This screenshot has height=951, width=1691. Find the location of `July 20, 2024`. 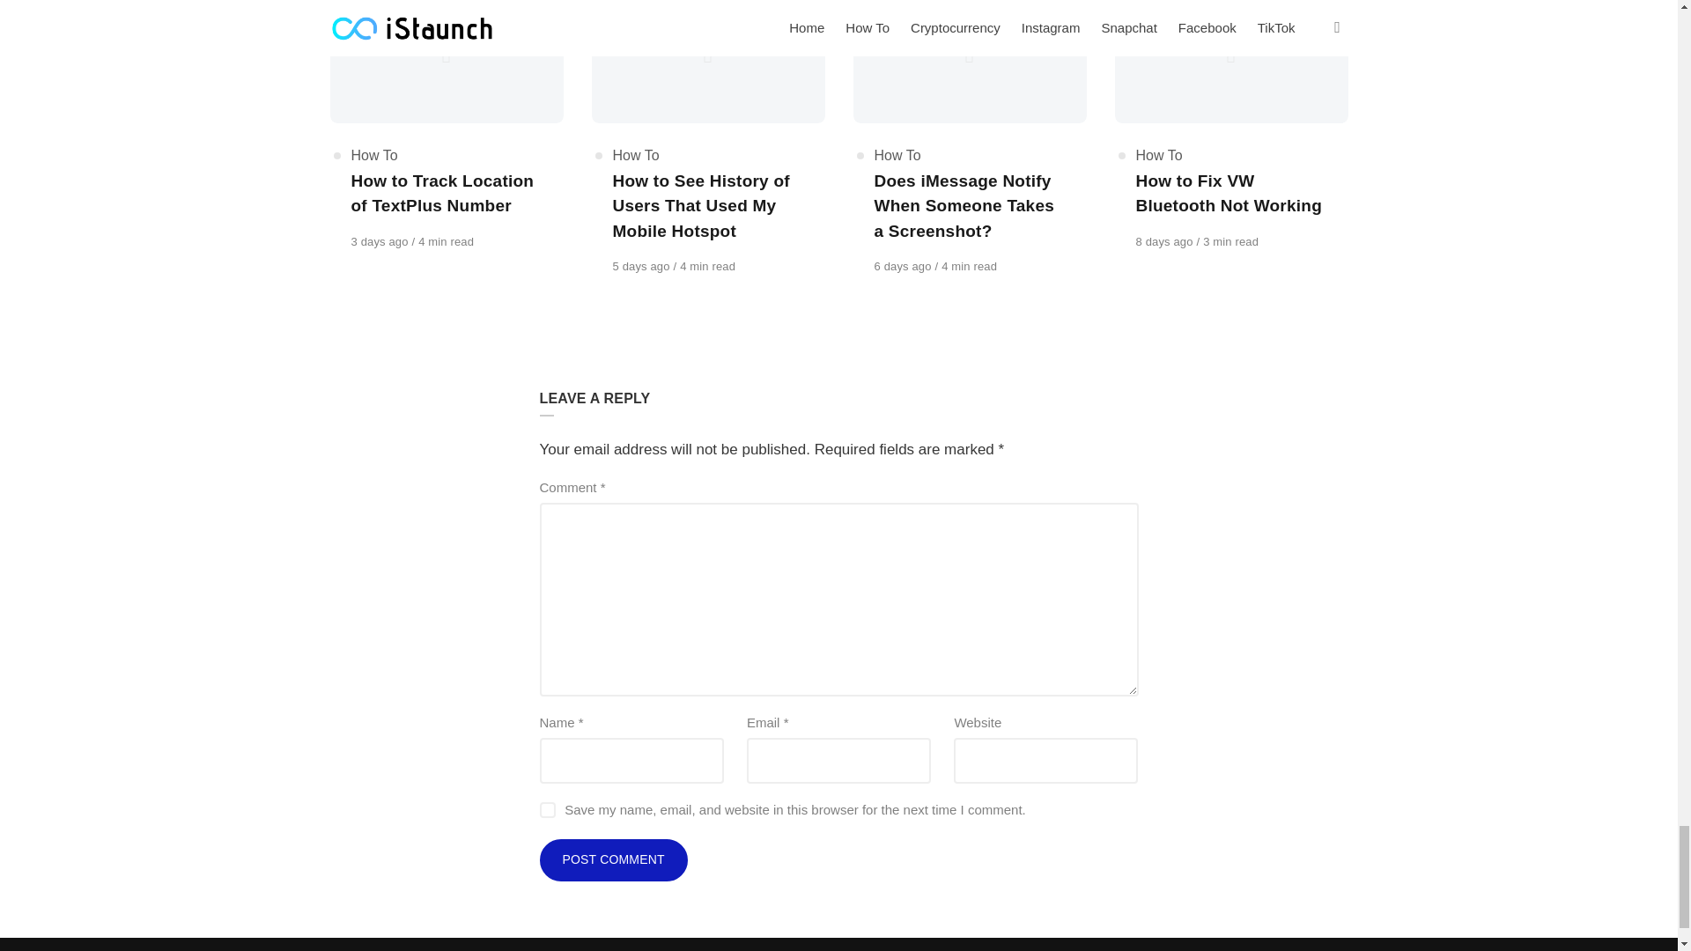

July 20, 2024 is located at coordinates (1166, 241).